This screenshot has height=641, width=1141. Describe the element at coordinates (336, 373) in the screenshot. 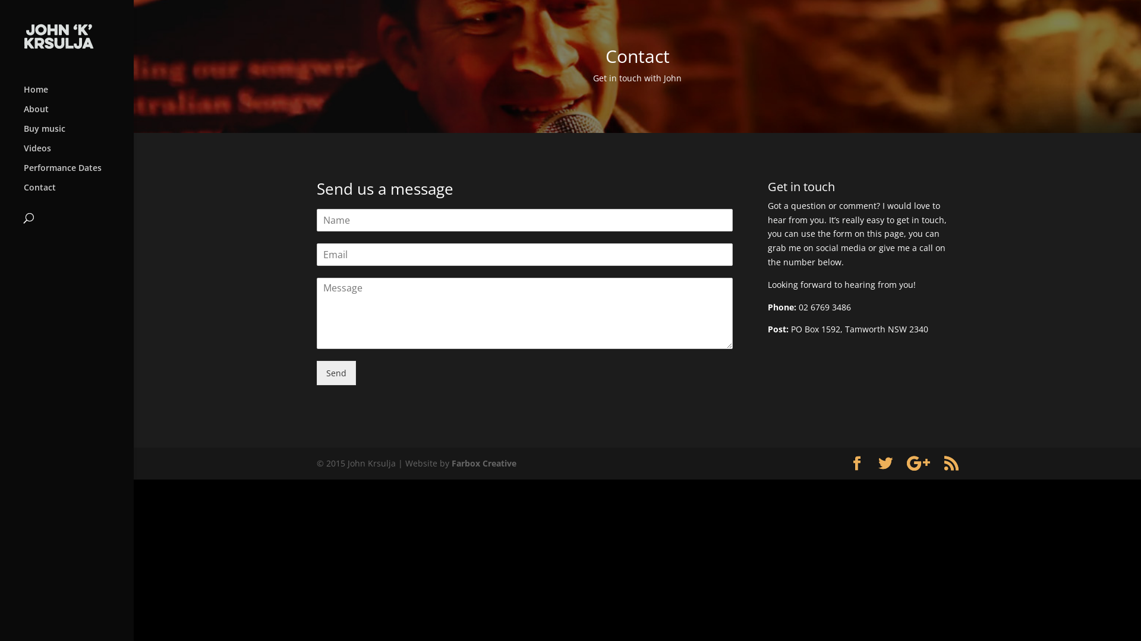

I see `Send` at that location.